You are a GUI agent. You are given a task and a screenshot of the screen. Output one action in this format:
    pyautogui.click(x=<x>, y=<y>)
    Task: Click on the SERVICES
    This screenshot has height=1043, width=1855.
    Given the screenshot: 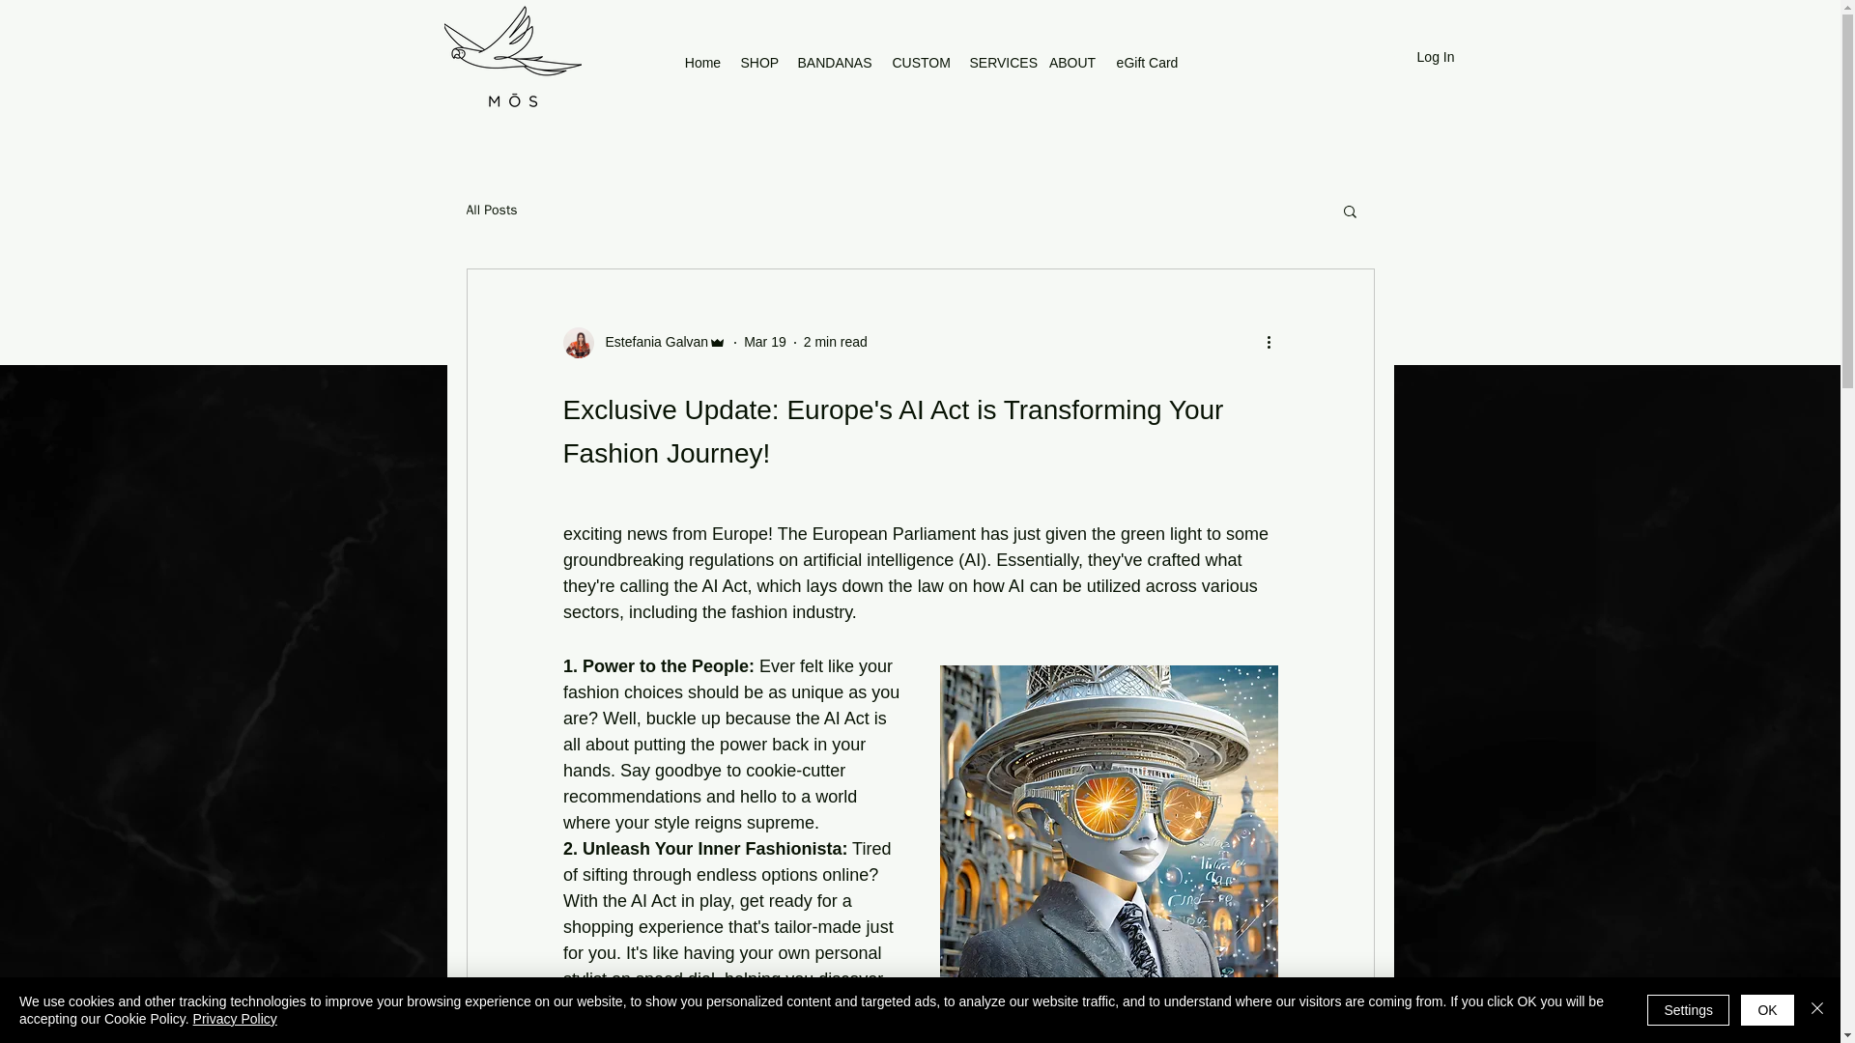 What is the action you would take?
    pyautogui.click(x=999, y=62)
    